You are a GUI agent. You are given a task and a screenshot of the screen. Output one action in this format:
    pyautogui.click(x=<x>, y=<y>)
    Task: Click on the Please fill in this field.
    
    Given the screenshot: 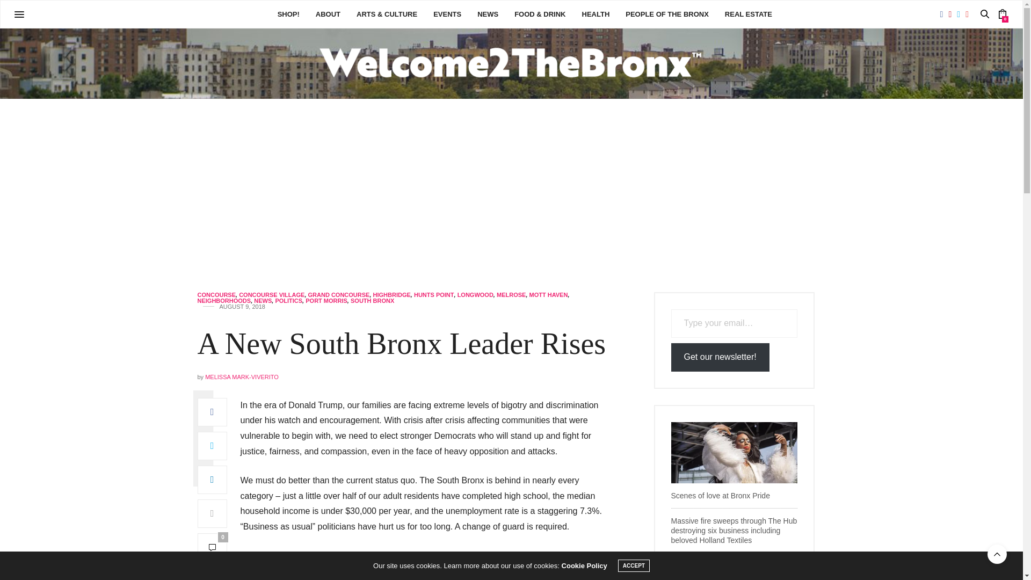 What is the action you would take?
    pyautogui.click(x=735, y=323)
    